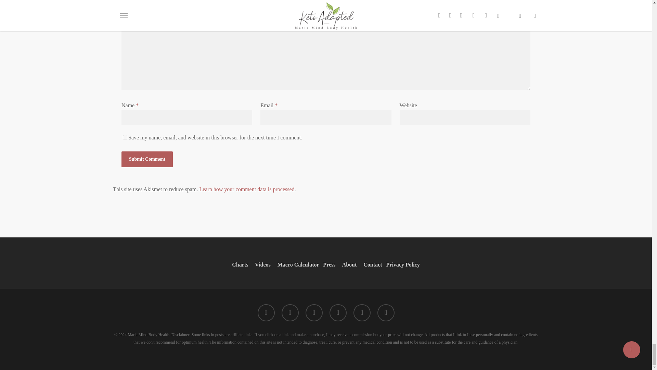 The width and height of the screenshot is (657, 370). I want to click on Submit Comment, so click(147, 159).